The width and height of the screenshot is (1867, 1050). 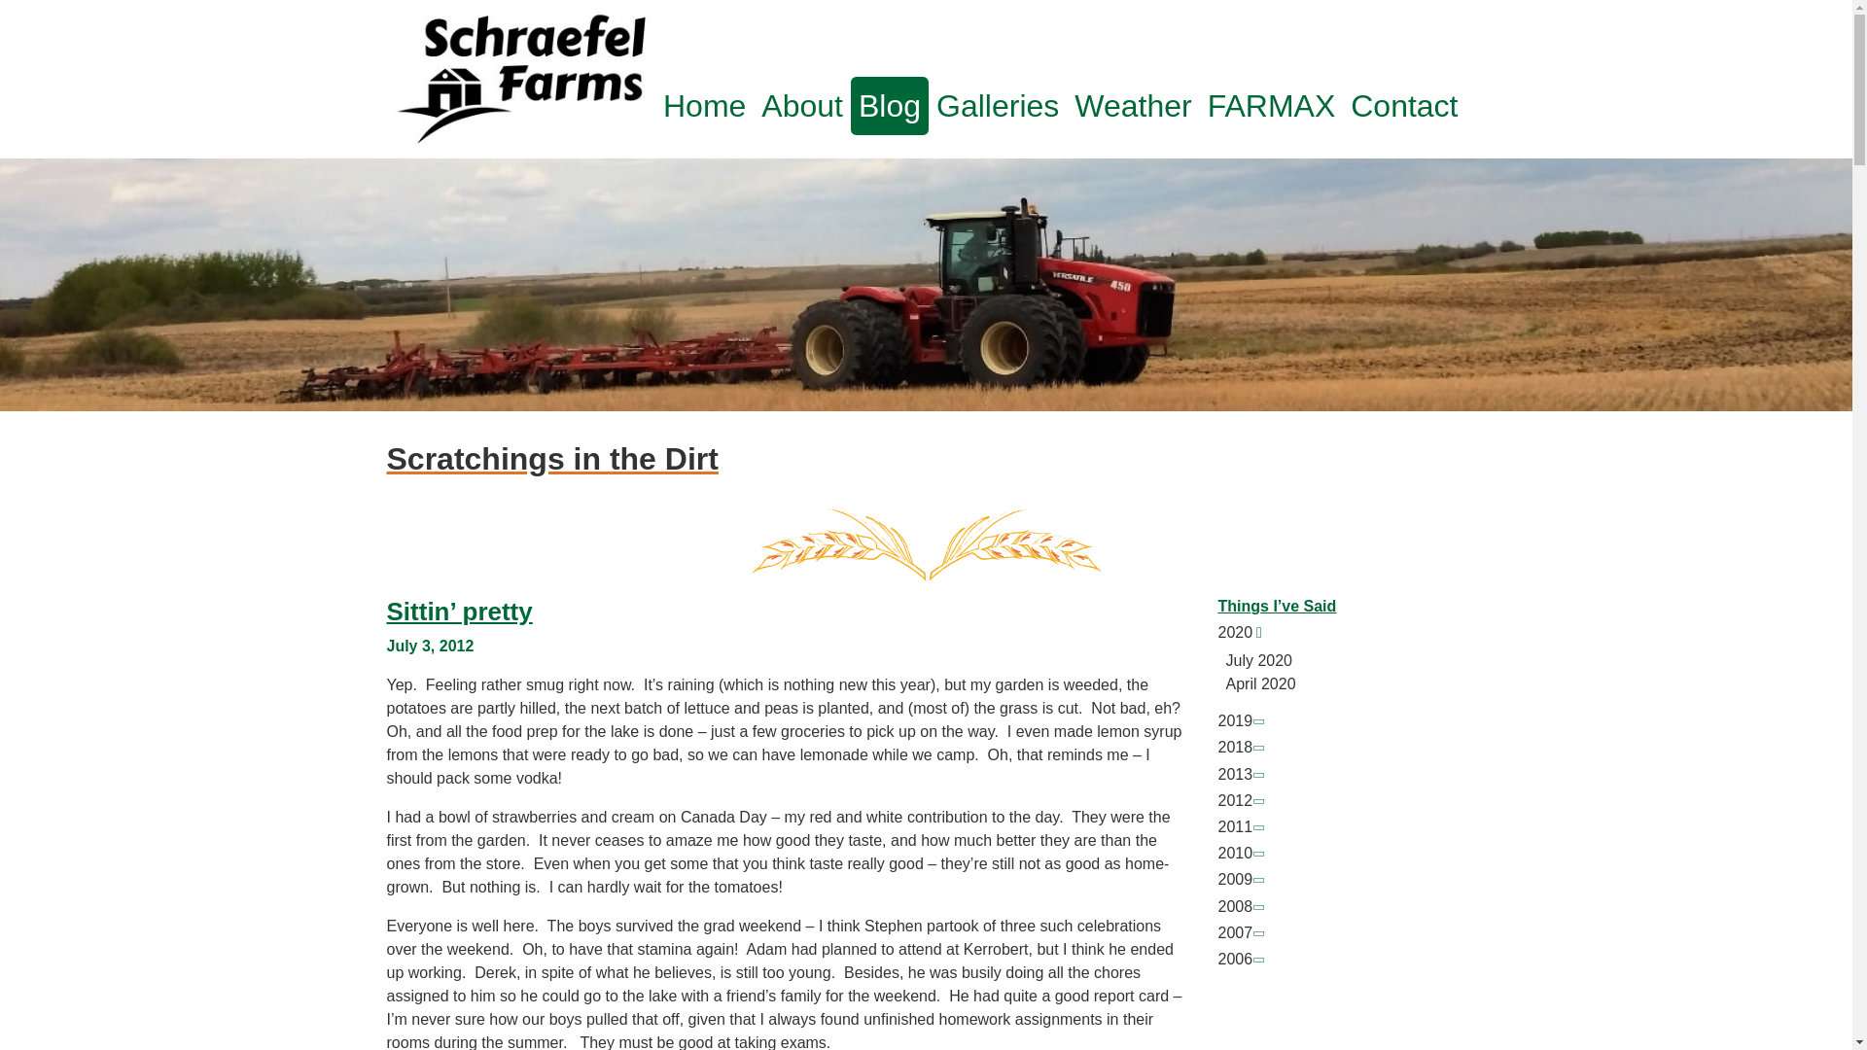 I want to click on About, so click(x=802, y=105).